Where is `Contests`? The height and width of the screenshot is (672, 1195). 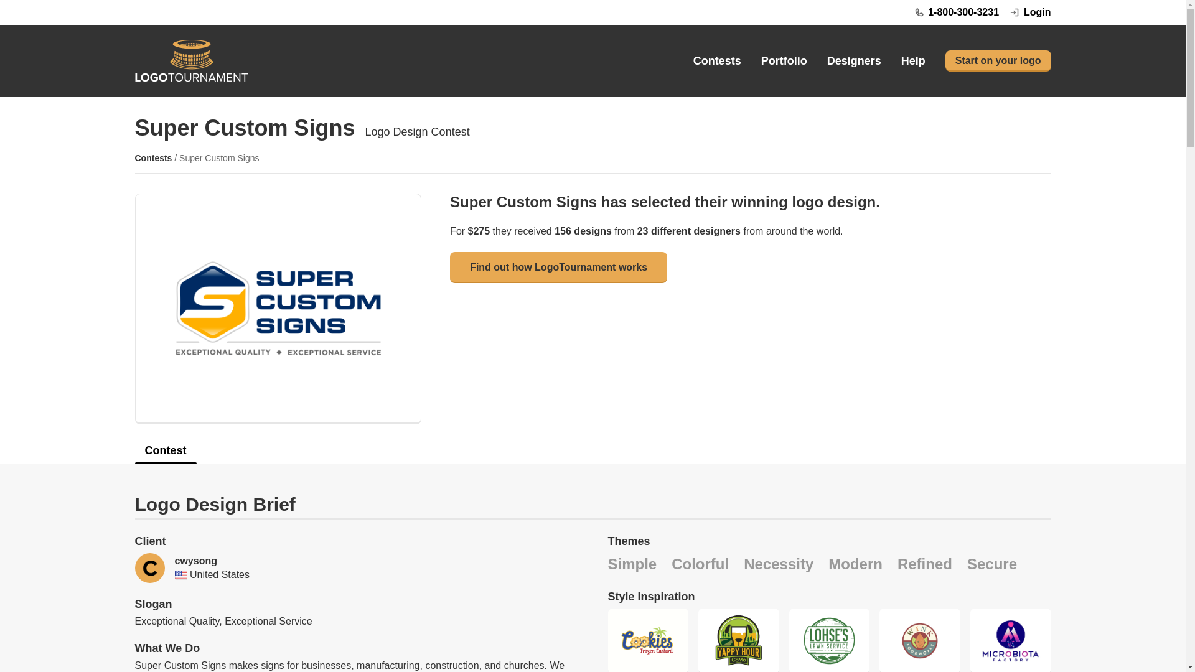 Contests is located at coordinates (717, 61).